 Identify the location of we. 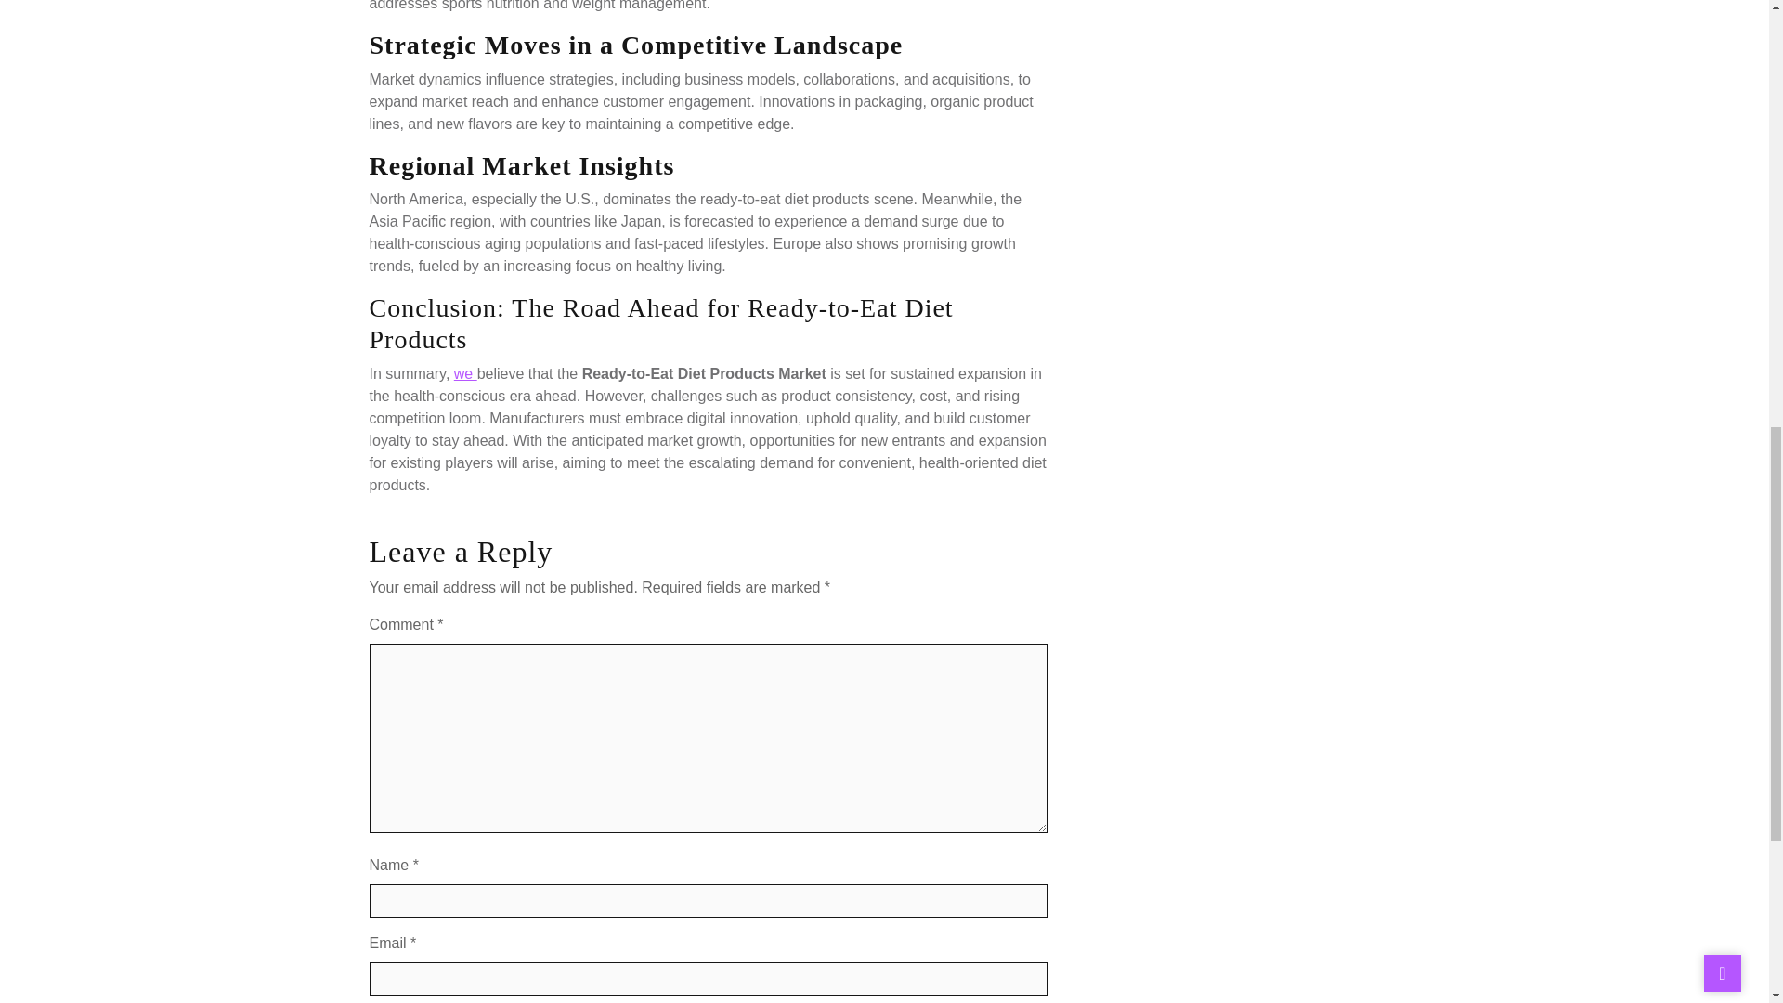
(466, 373).